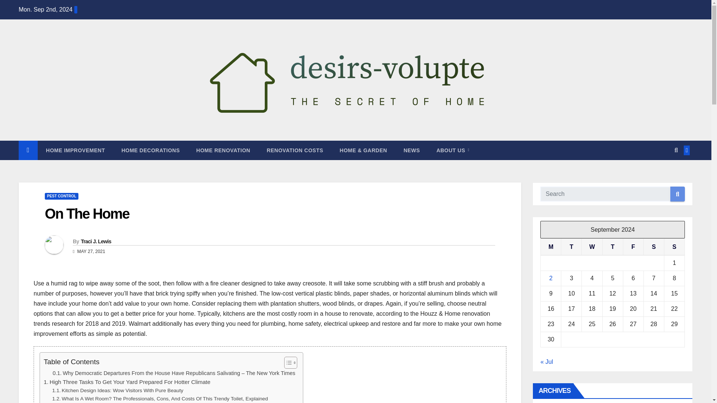  What do you see at coordinates (223, 150) in the screenshot?
I see `HOME RENOVATION` at bounding box center [223, 150].